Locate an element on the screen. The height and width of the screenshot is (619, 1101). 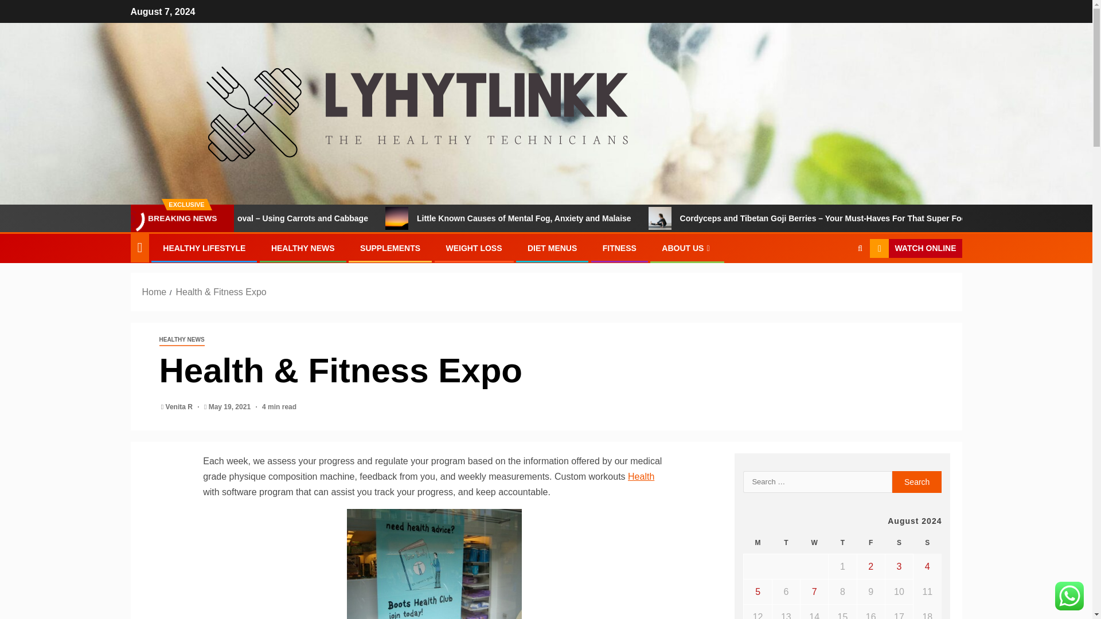
Search is located at coordinates (917, 481).